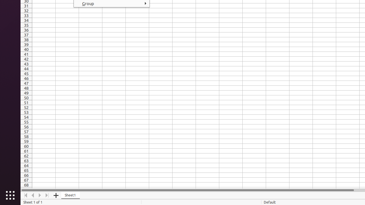 This screenshot has width=365, height=205. Describe the element at coordinates (47, 195) in the screenshot. I see `Move To End` at that location.